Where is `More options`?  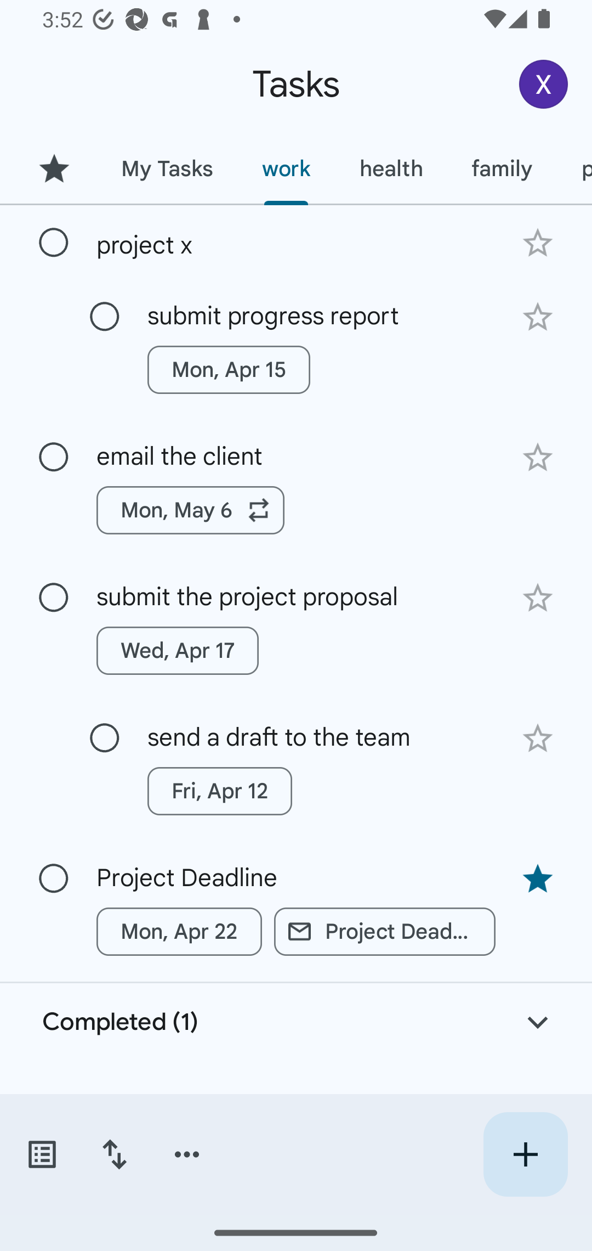 More options is located at coordinates (187, 1154).